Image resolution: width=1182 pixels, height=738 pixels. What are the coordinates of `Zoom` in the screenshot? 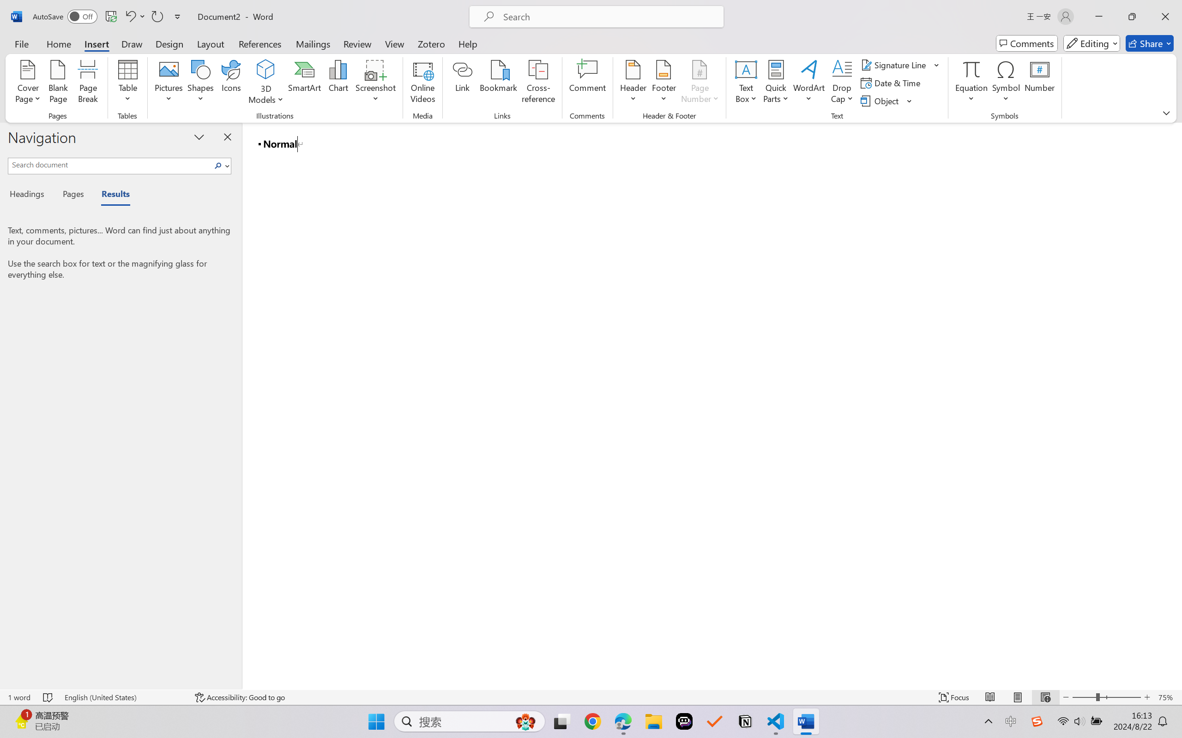 It's located at (1106, 697).